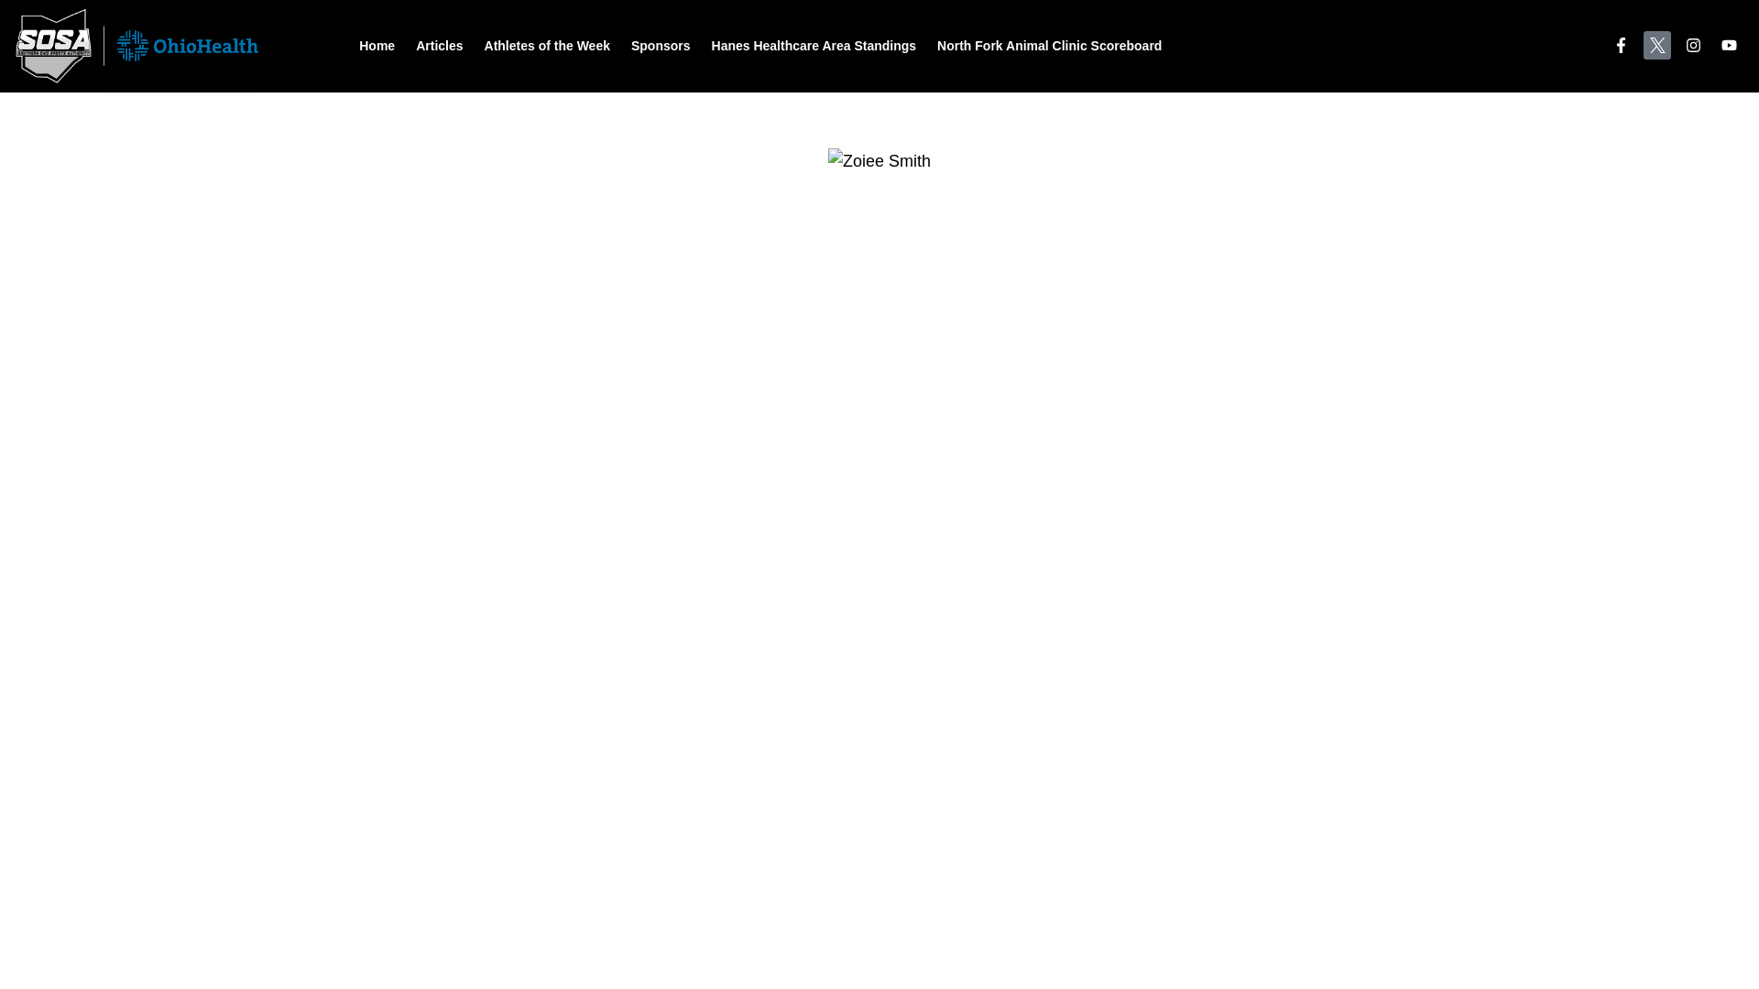 The width and height of the screenshot is (1759, 989). I want to click on Zoiee Smith, so click(879, 161).